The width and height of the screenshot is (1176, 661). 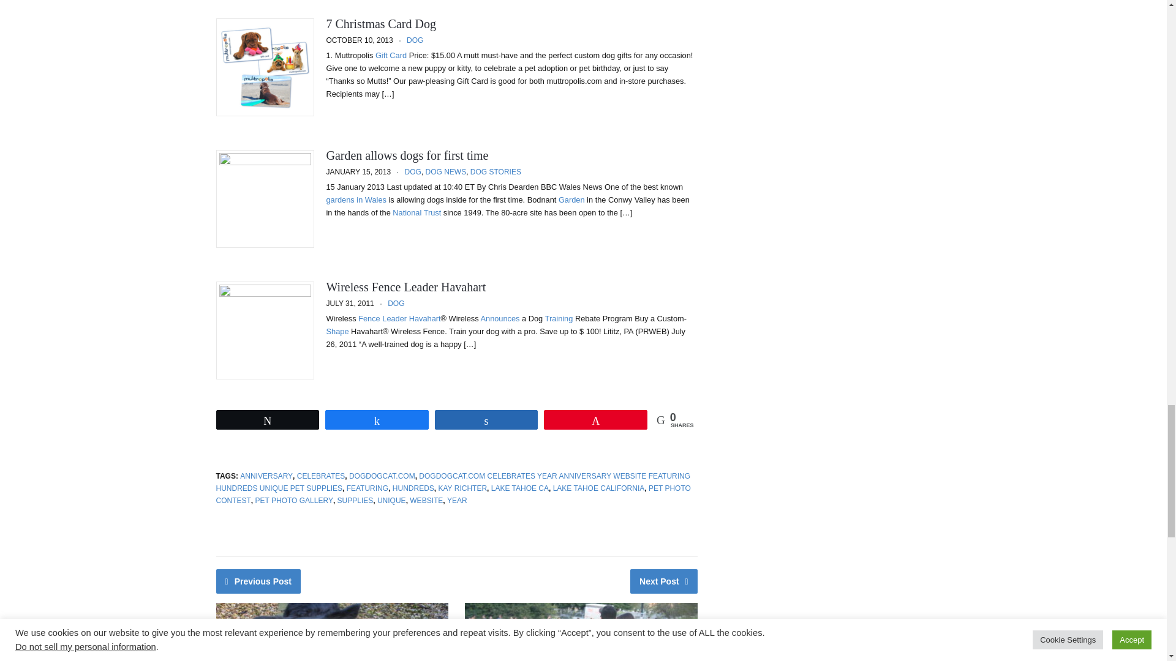 What do you see at coordinates (417, 213) in the screenshot?
I see `Posts tagged with National Trust` at bounding box center [417, 213].